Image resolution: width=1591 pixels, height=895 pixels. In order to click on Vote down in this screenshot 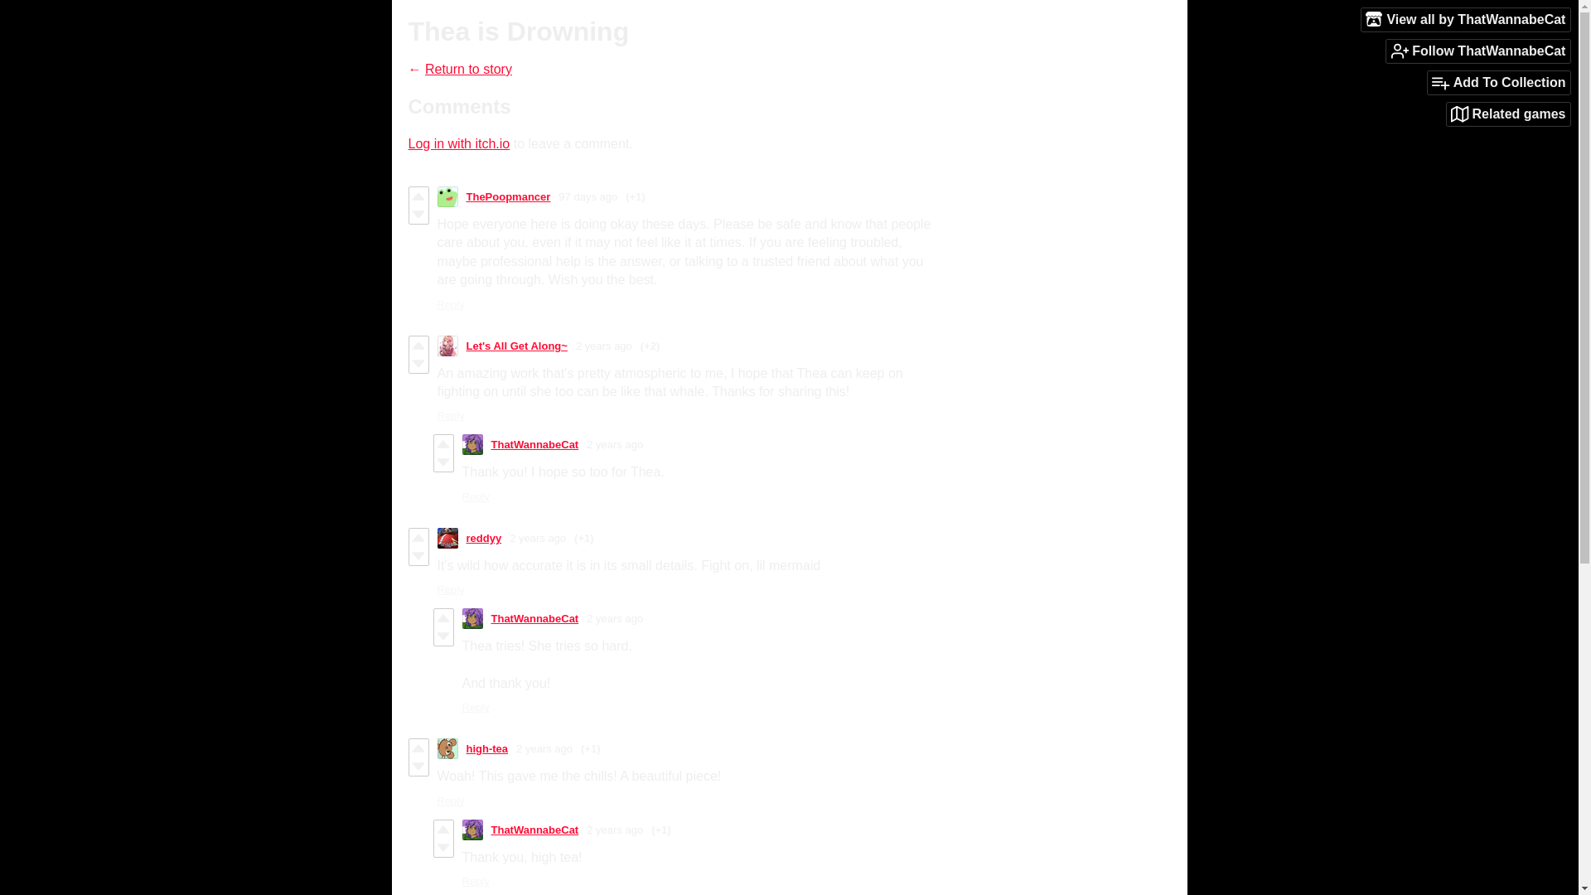, I will do `click(418, 766)`.